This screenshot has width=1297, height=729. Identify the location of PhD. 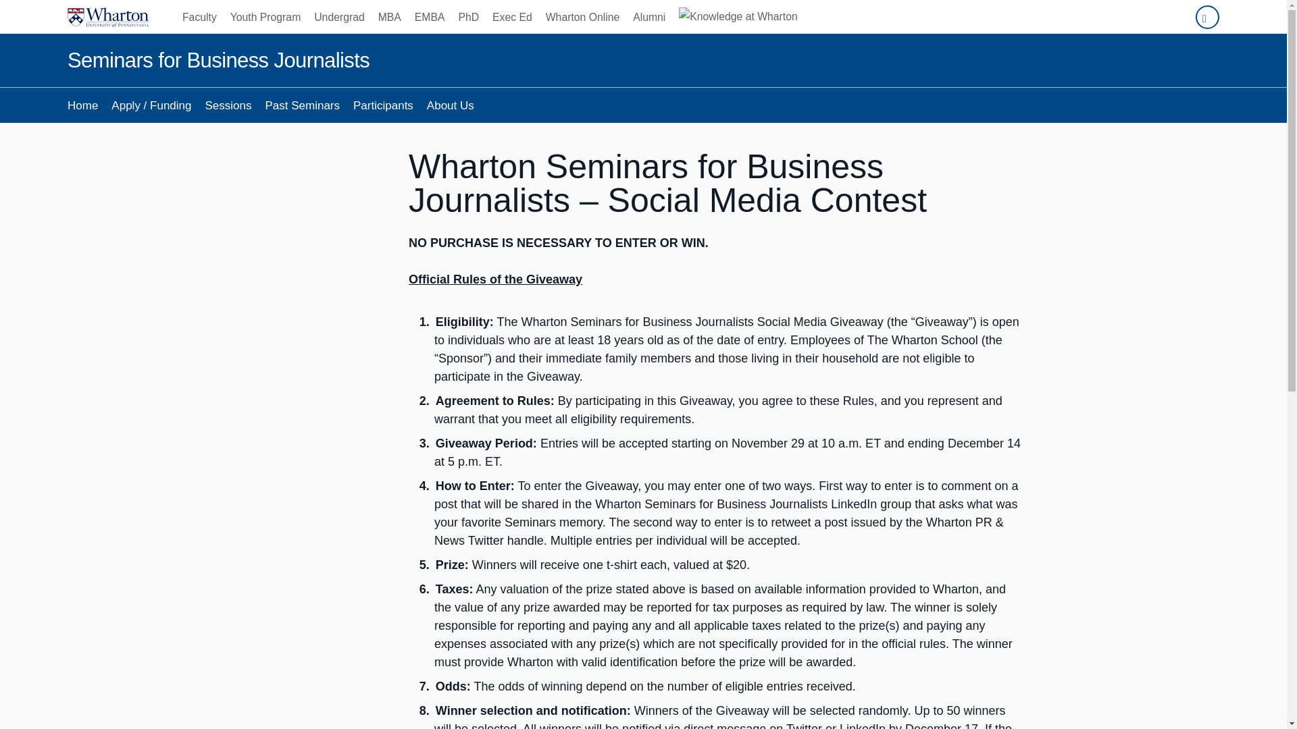
(468, 16).